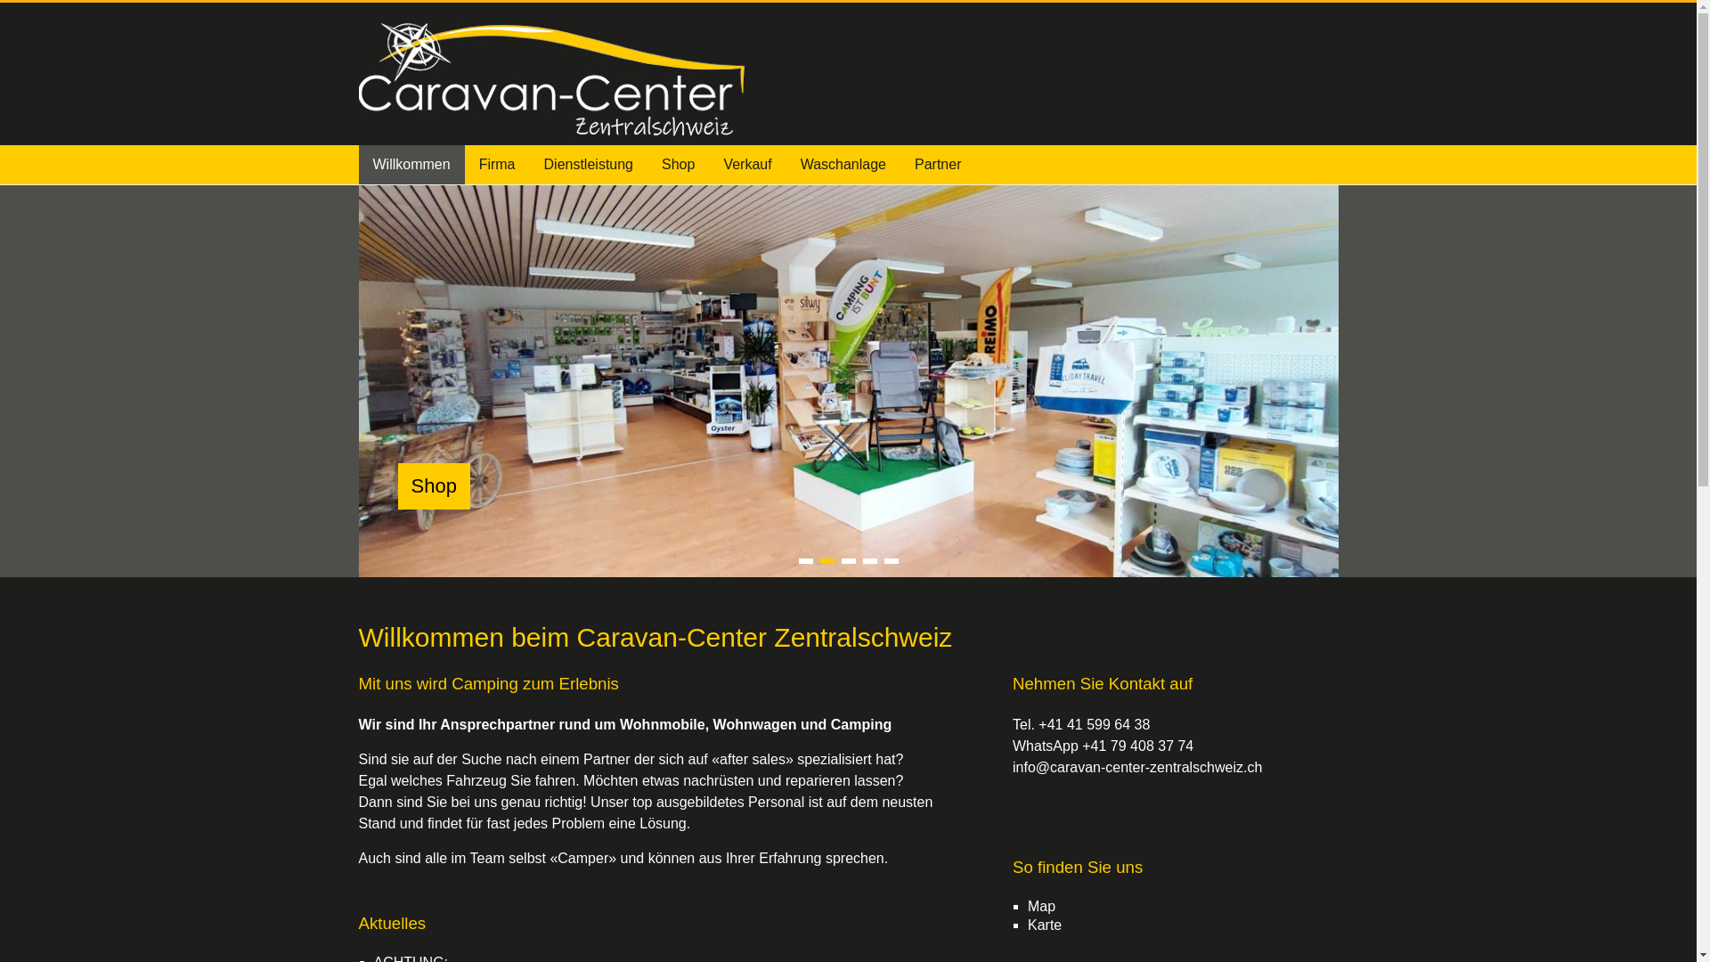  Describe the element at coordinates (497, 165) in the screenshot. I see `Firma` at that location.